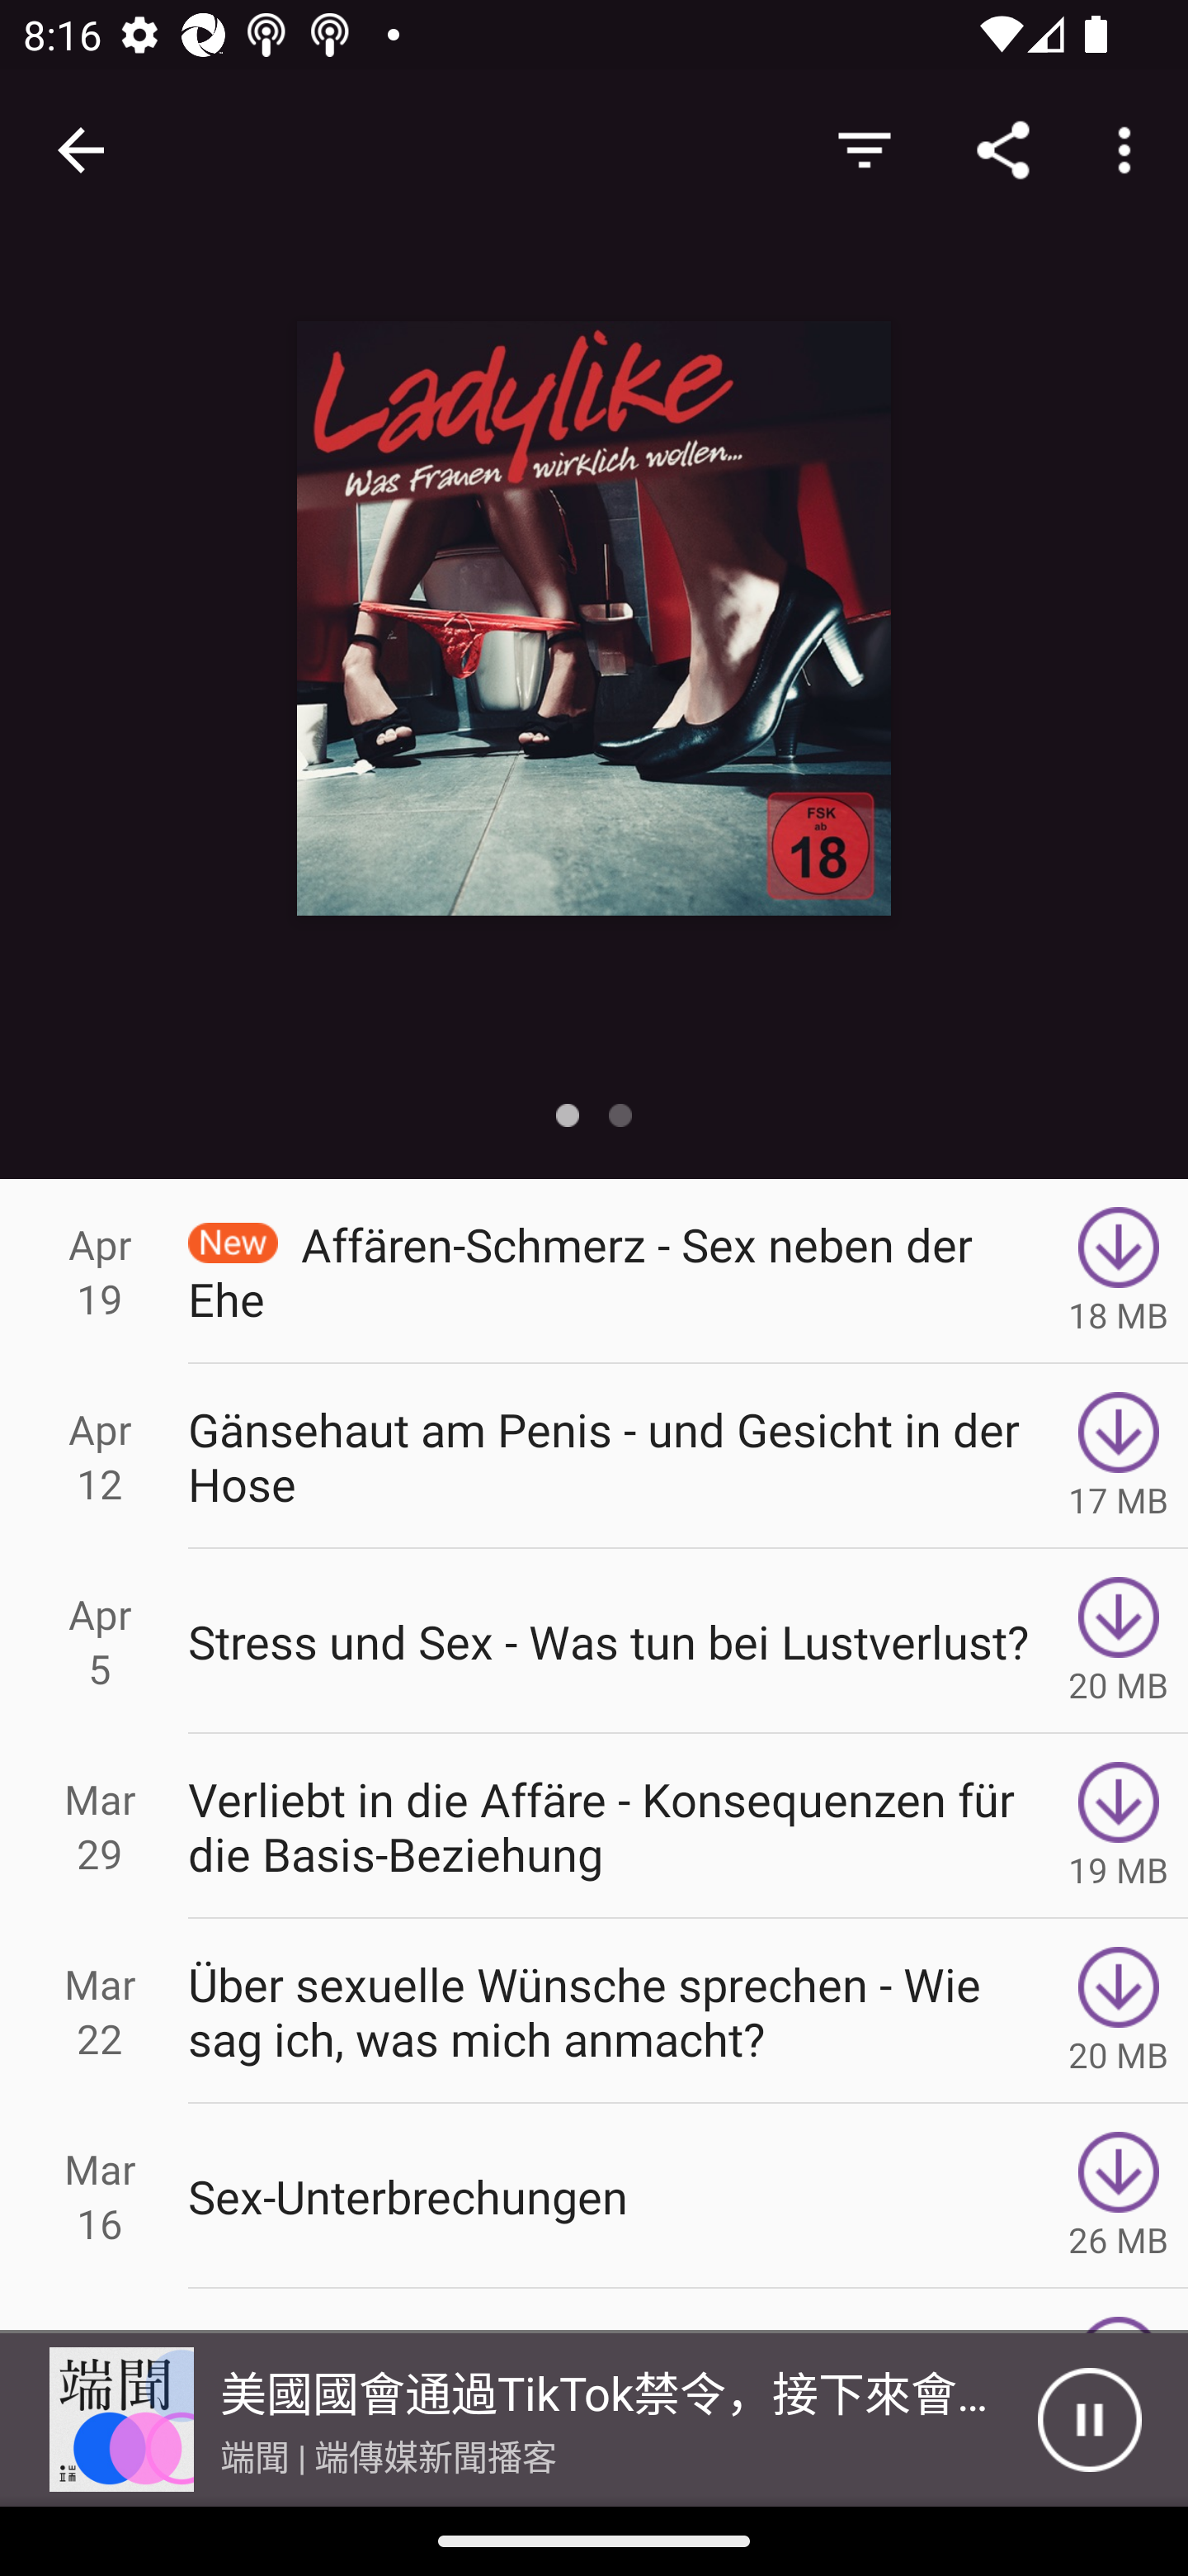  What do you see at coordinates (1119, 2011) in the screenshot?
I see `Download 20 MB` at bounding box center [1119, 2011].